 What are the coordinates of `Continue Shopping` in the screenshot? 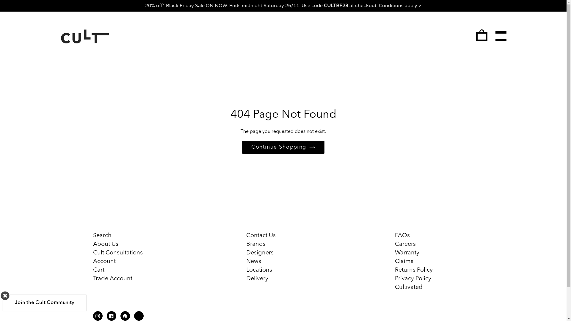 It's located at (283, 147).